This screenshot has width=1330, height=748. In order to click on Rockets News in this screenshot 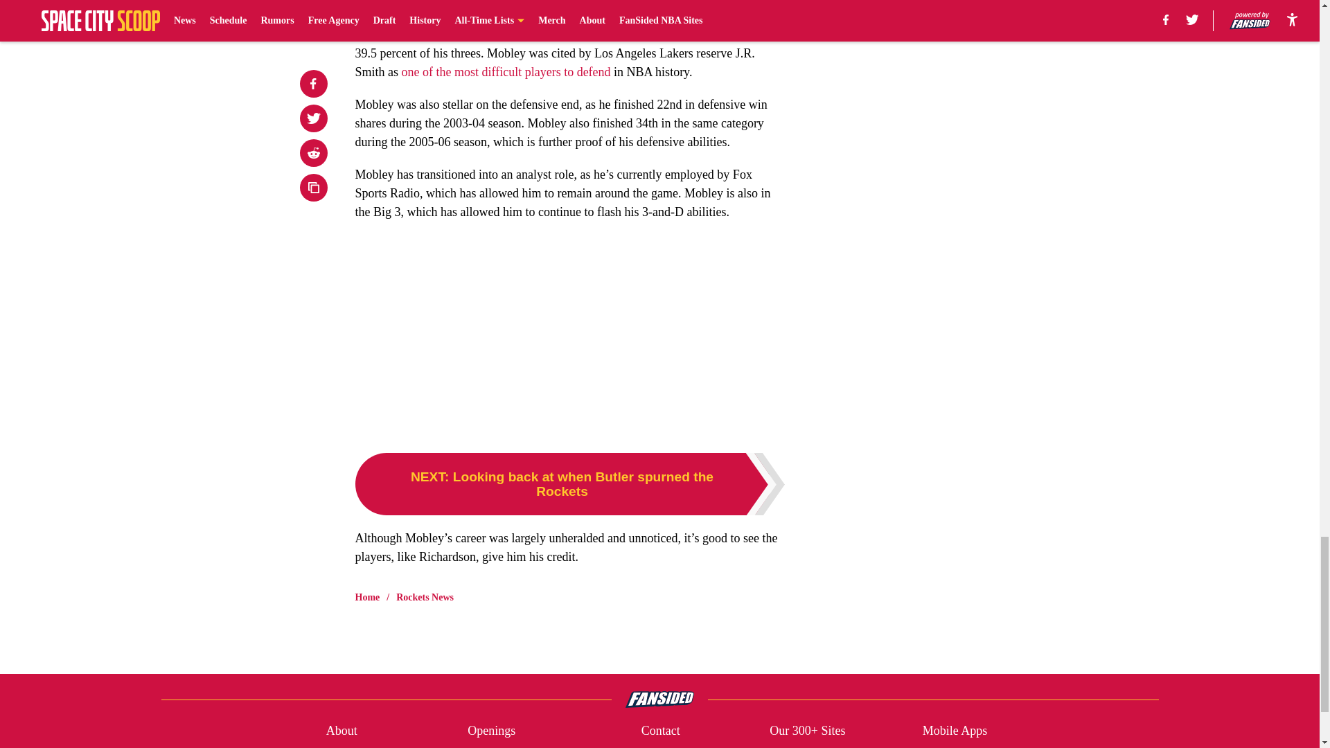, I will do `click(425, 597)`.